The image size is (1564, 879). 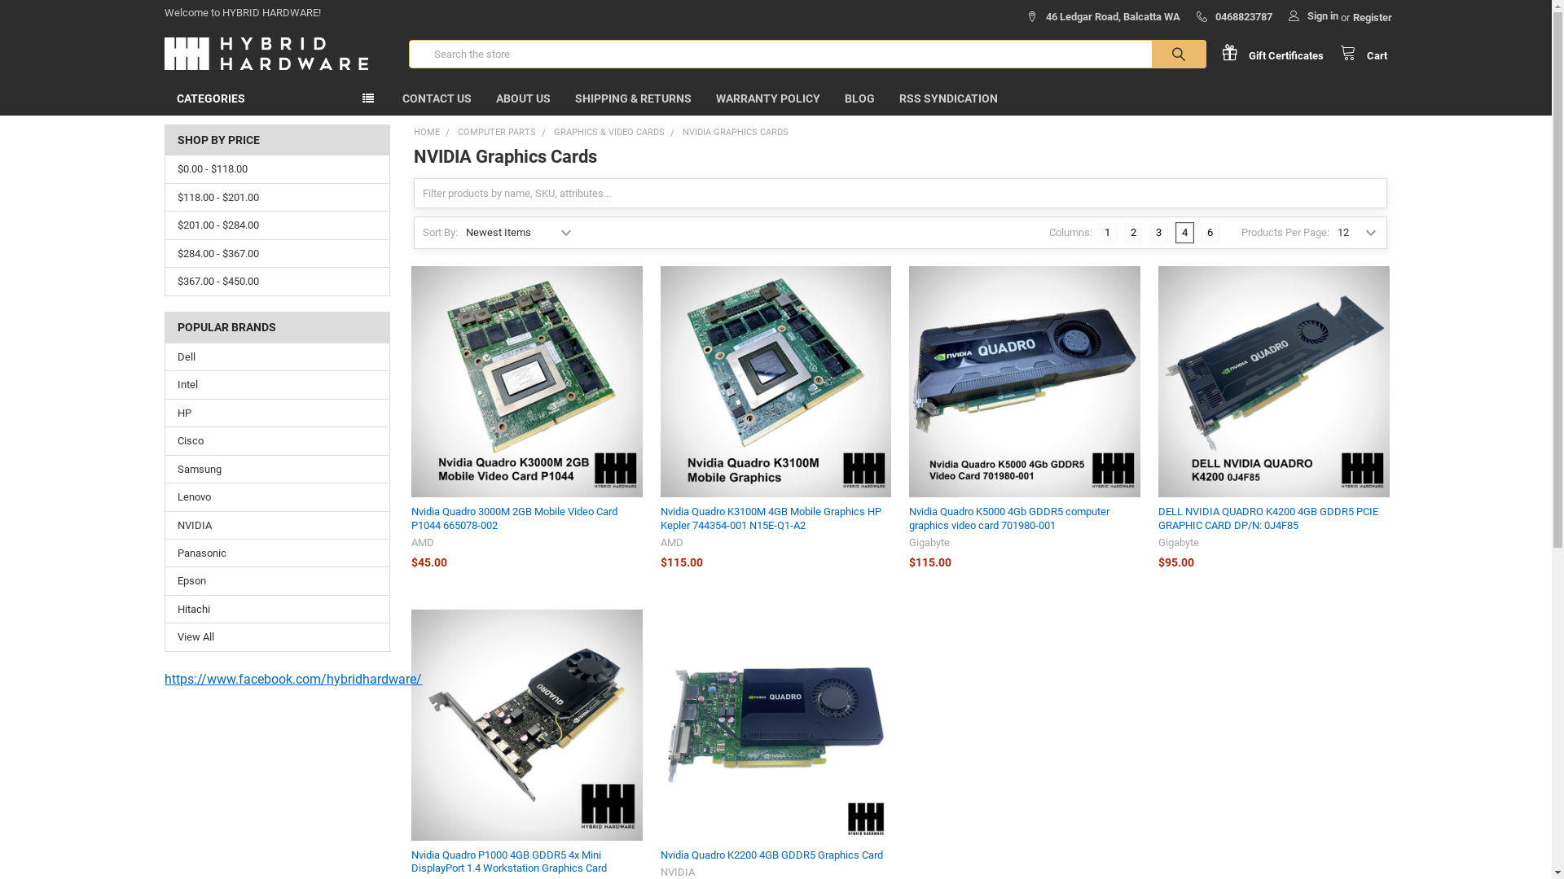 What do you see at coordinates (497, 132) in the screenshot?
I see `COMPUTER PARTS` at bounding box center [497, 132].